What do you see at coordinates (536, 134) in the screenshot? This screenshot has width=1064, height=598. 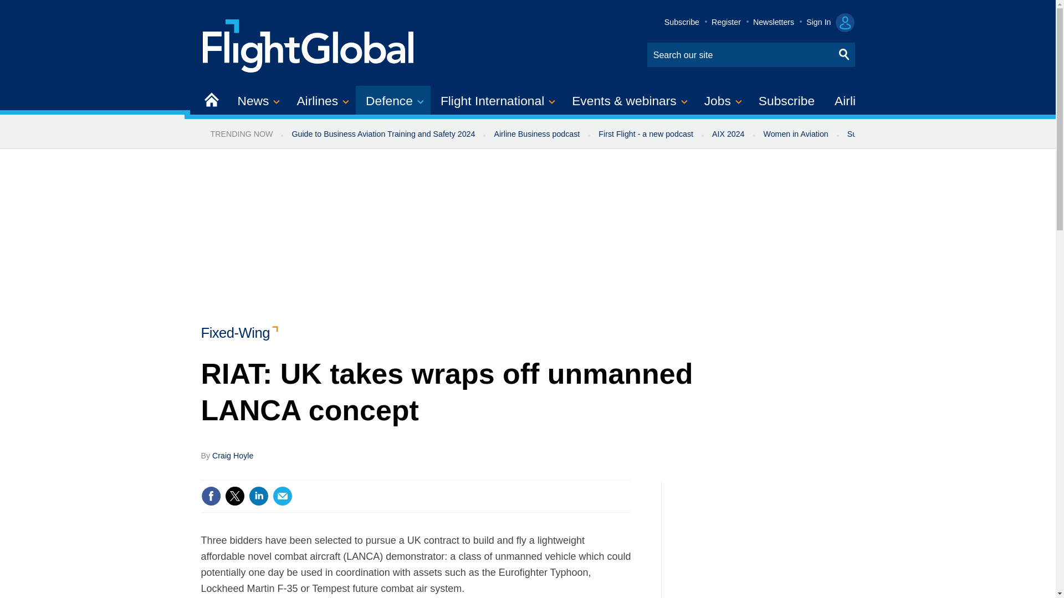 I see `Airline Business podcast` at bounding box center [536, 134].